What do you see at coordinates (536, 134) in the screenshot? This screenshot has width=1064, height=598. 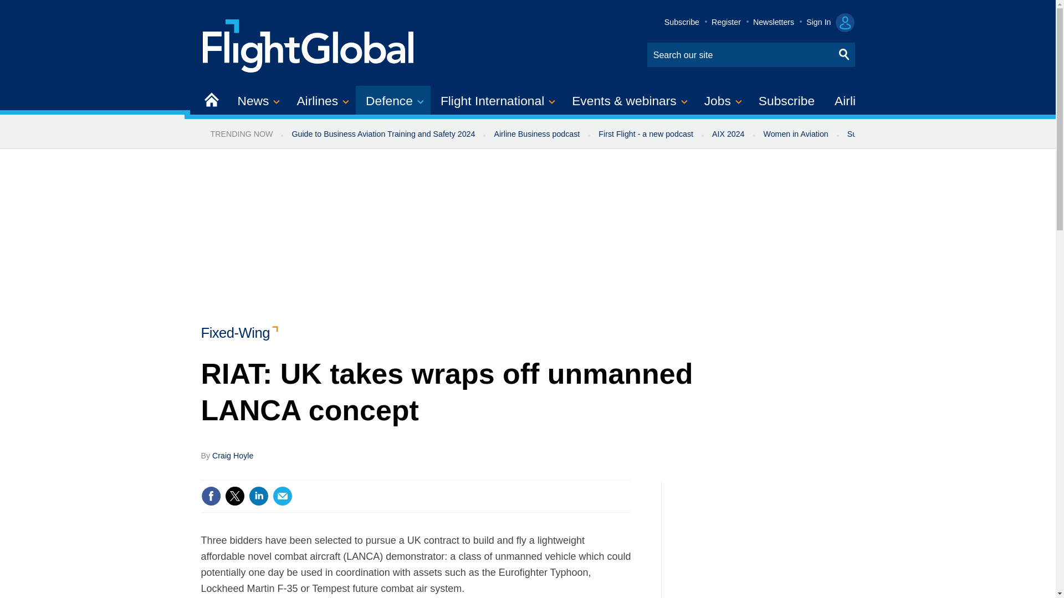 I see `Airline Business podcast` at bounding box center [536, 134].